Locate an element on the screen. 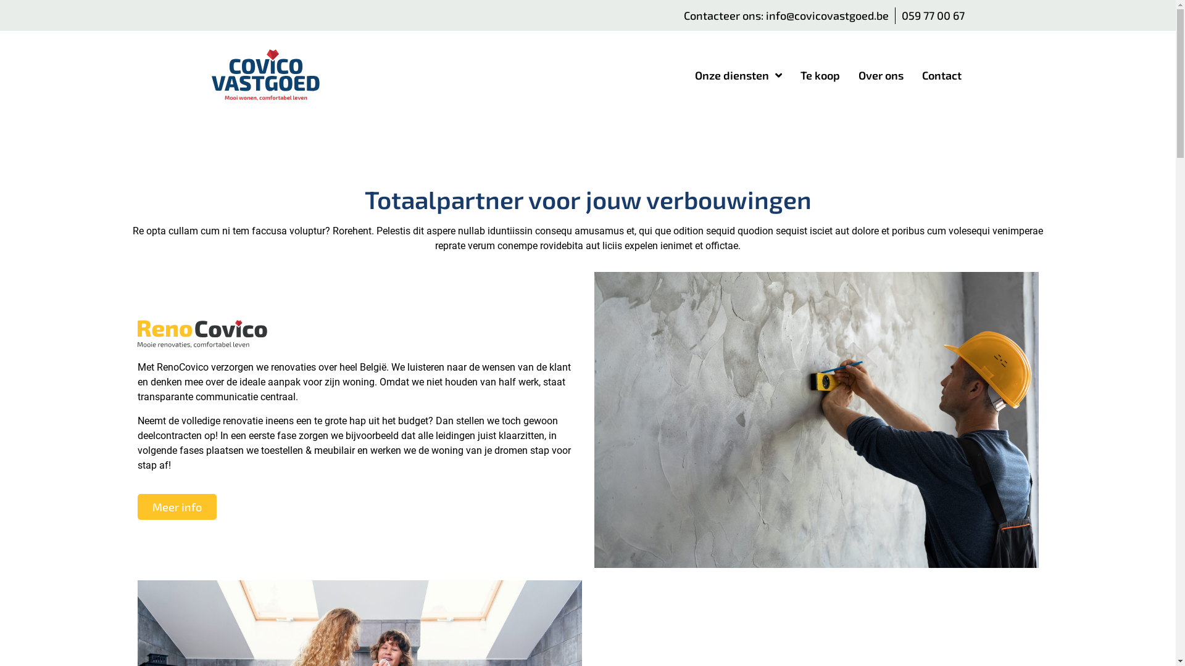 The width and height of the screenshot is (1185, 666). 059 77 00 67 is located at coordinates (933, 15).